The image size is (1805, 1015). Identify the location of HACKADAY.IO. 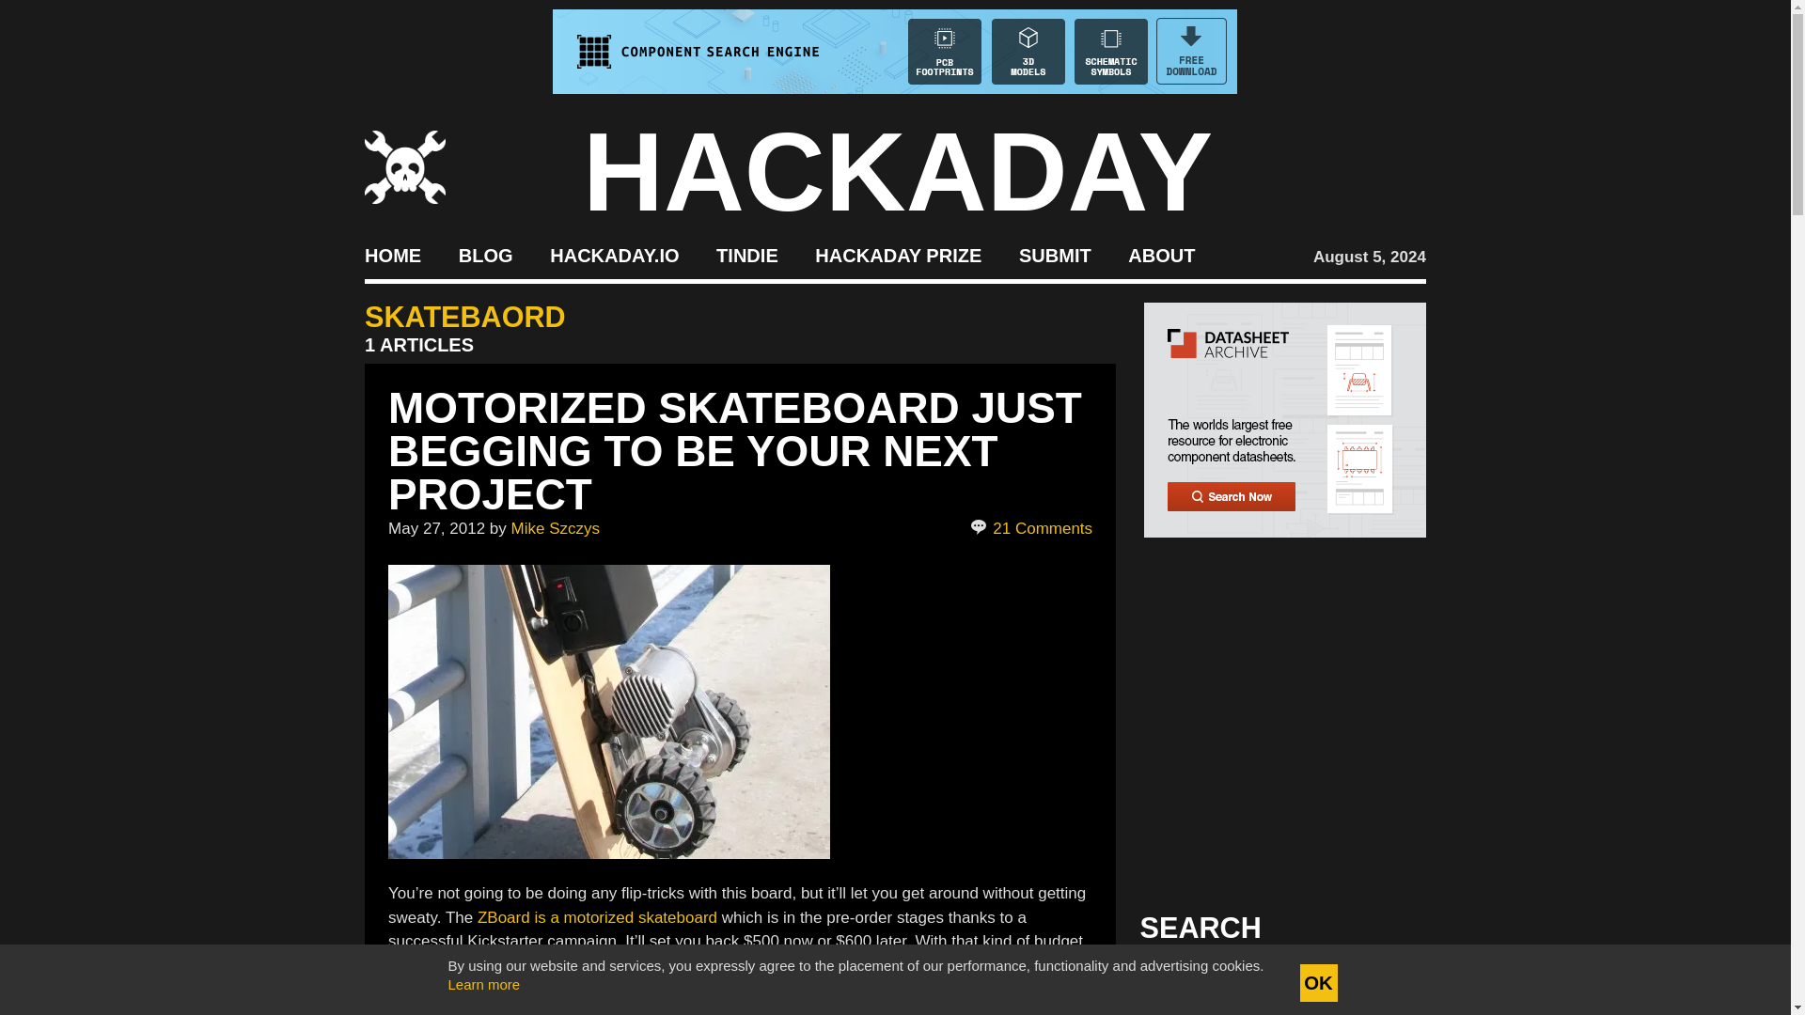
(614, 254).